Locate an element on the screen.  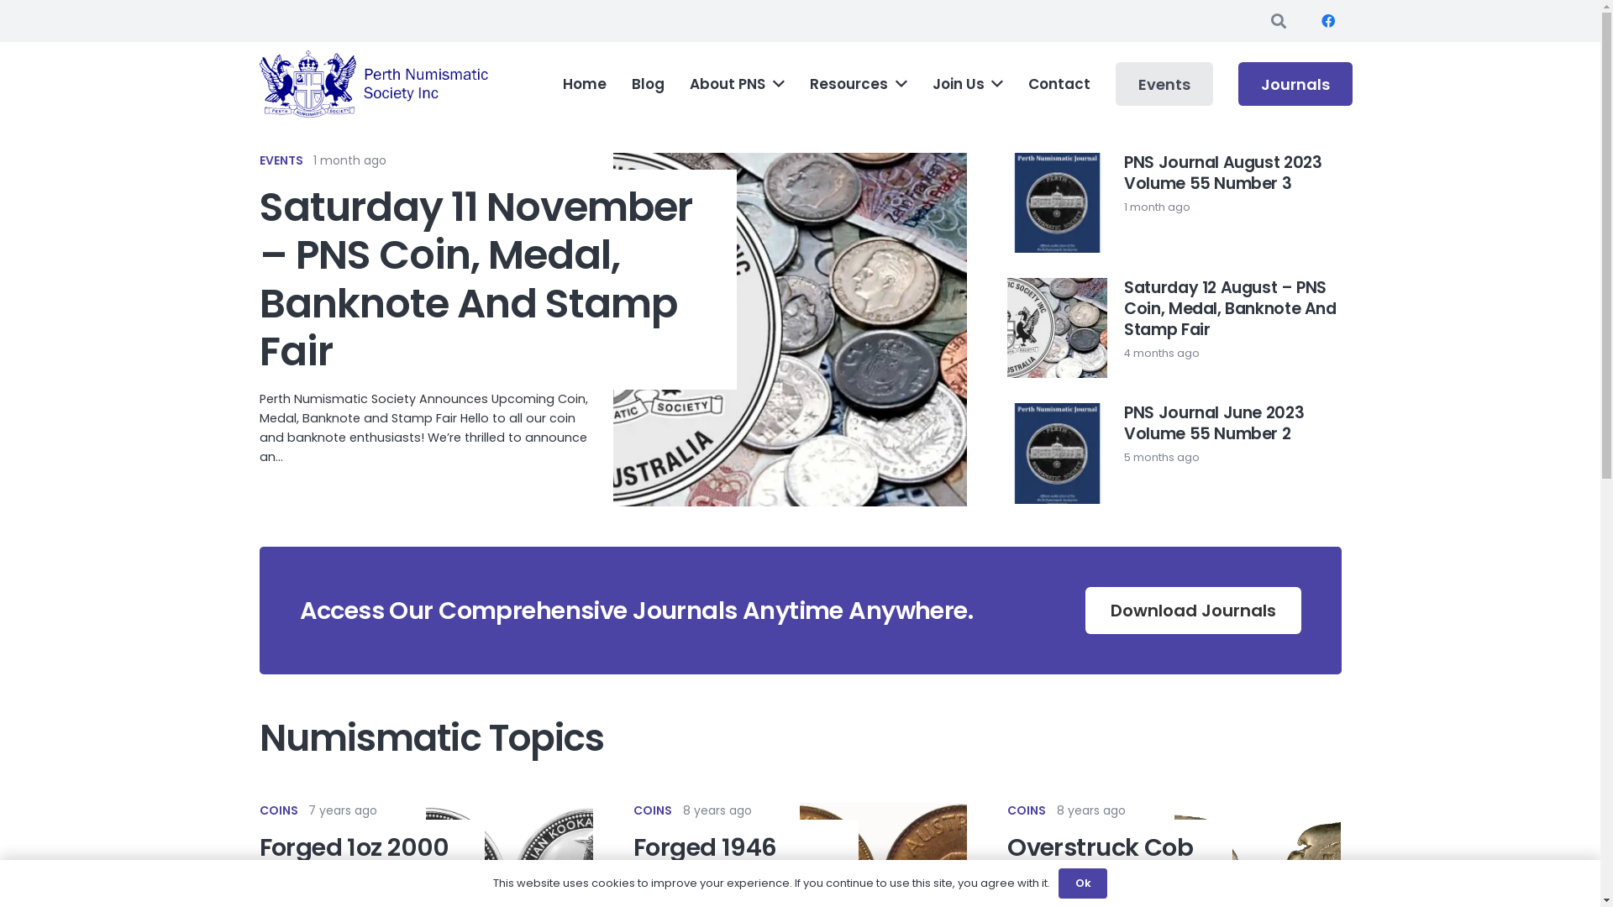
Forged 1oz 2000 Kookaburra is located at coordinates (354, 862).